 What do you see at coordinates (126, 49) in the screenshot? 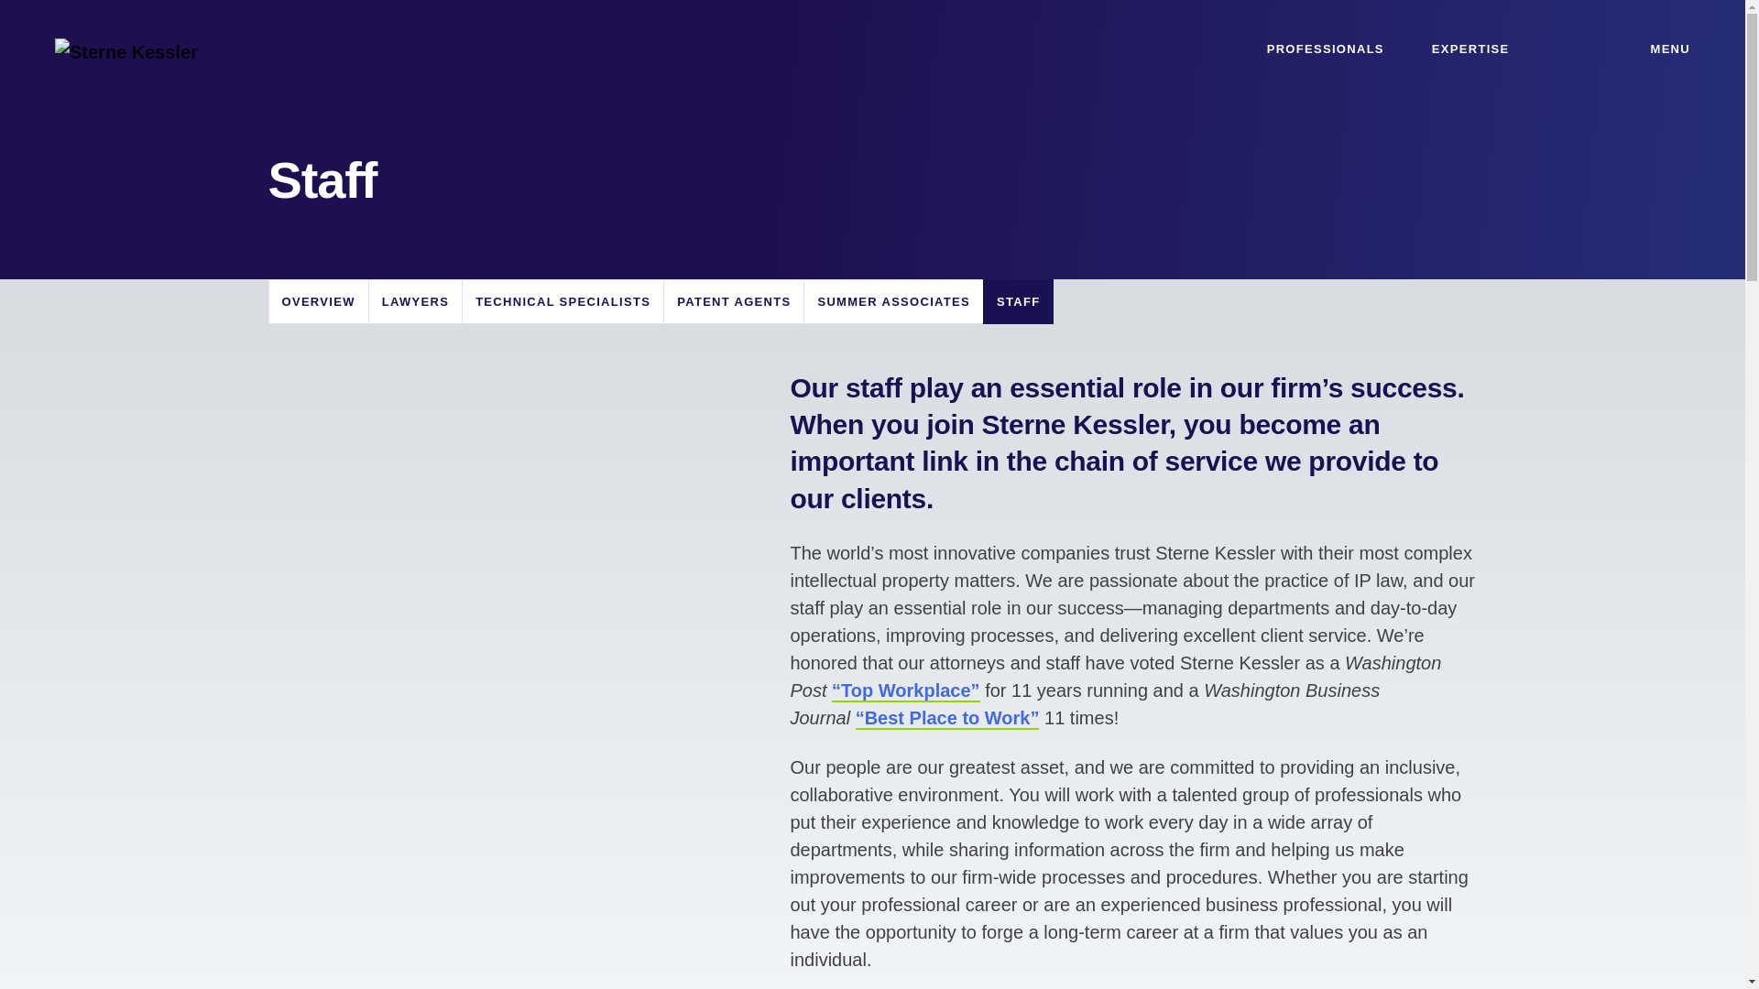
I see `Sterne Kessler` at bounding box center [126, 49].